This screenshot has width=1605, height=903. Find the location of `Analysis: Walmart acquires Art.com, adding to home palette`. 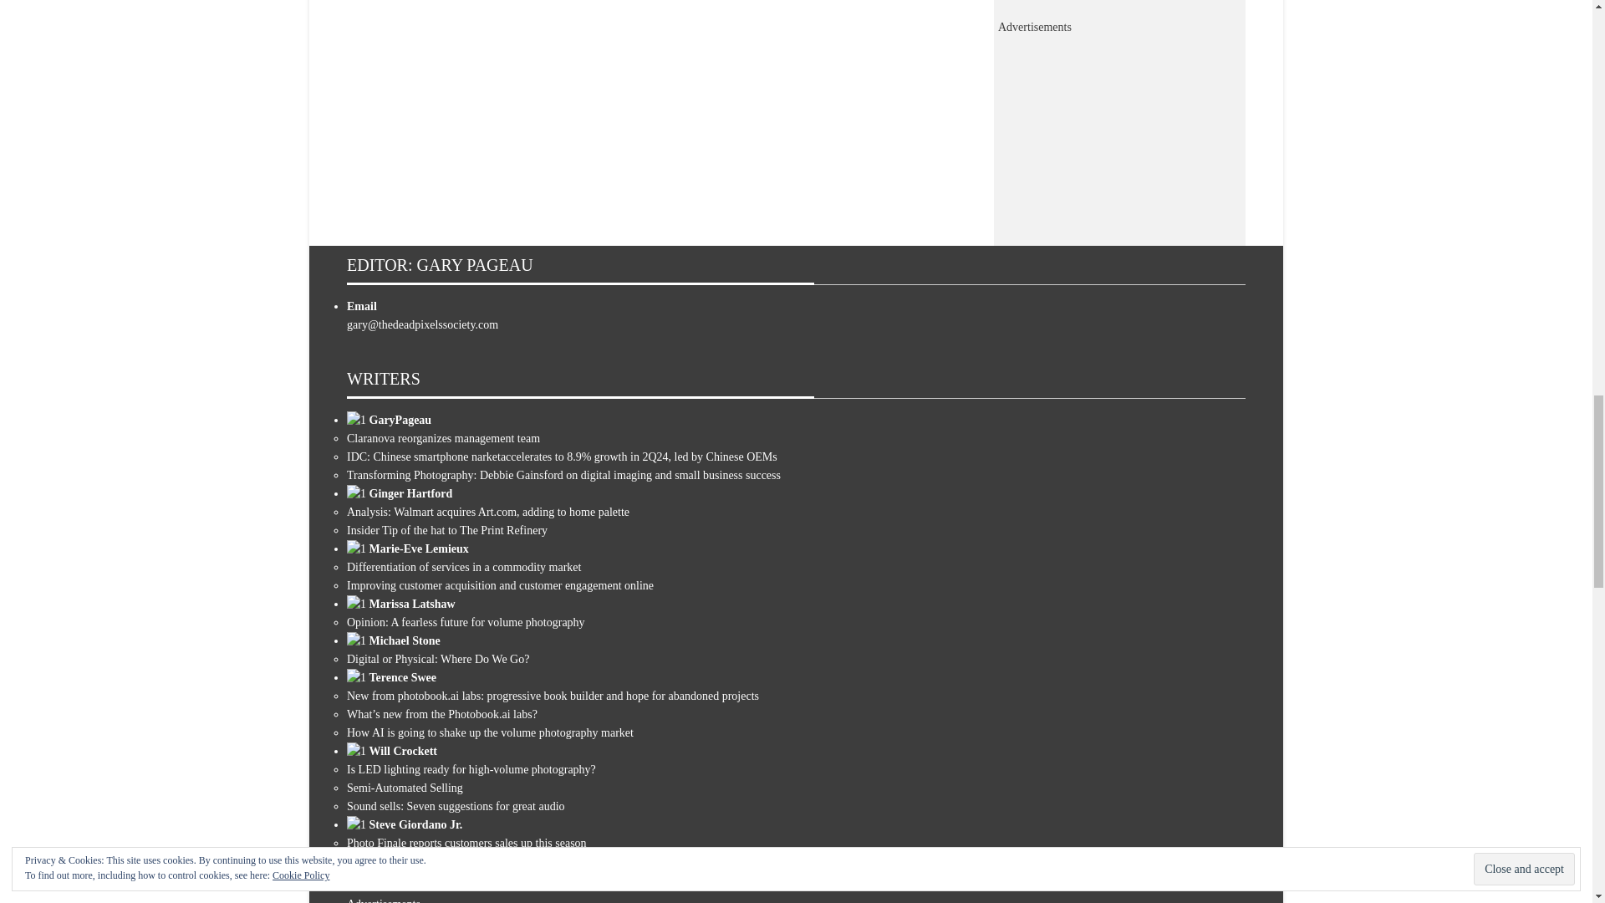

Analysis: Walmart acquires Art.com, adding to home palette is located at coordinates (487, 512).